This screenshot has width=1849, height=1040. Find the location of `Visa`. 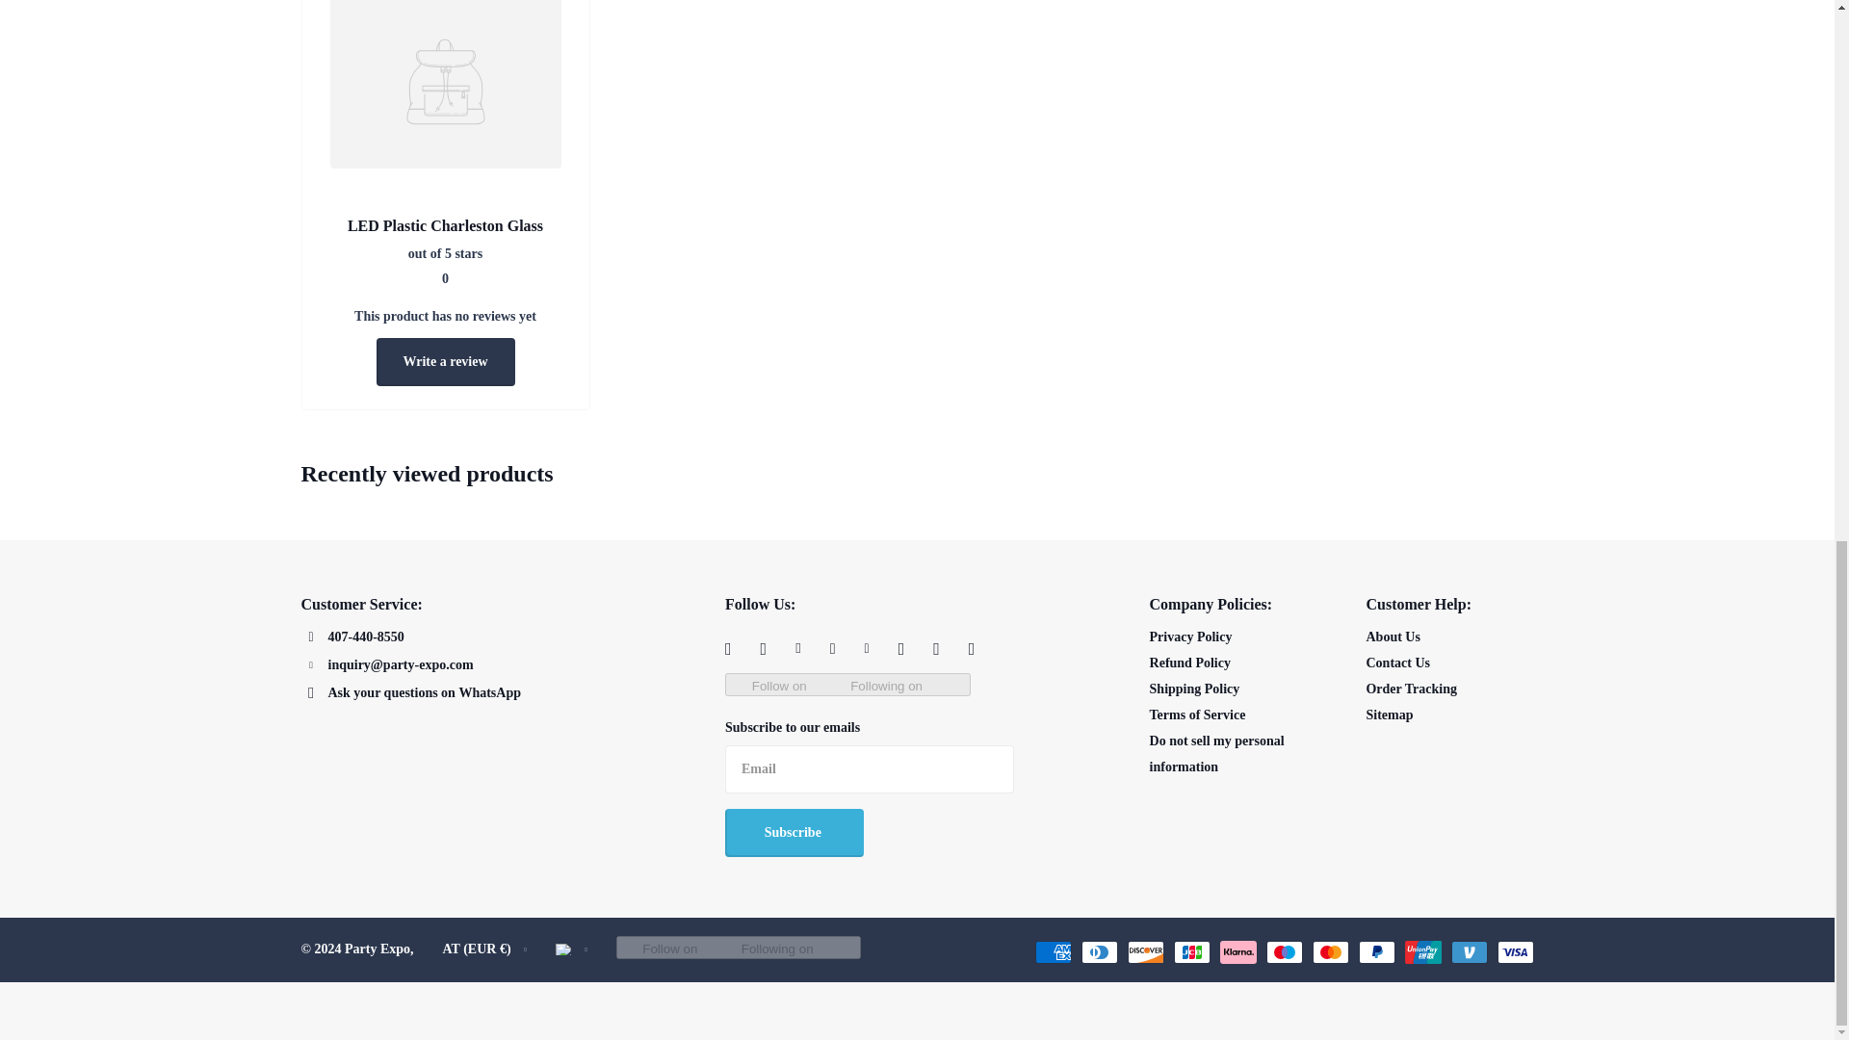

Visa is located at coordinates (1514, 952).